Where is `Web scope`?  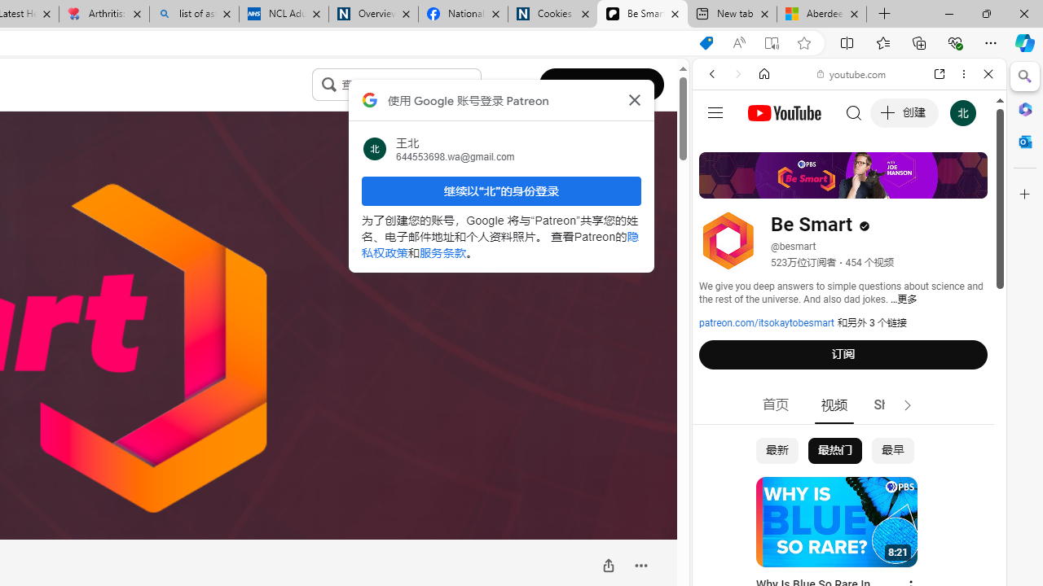
Web scope is located at coordinates (719, 146).